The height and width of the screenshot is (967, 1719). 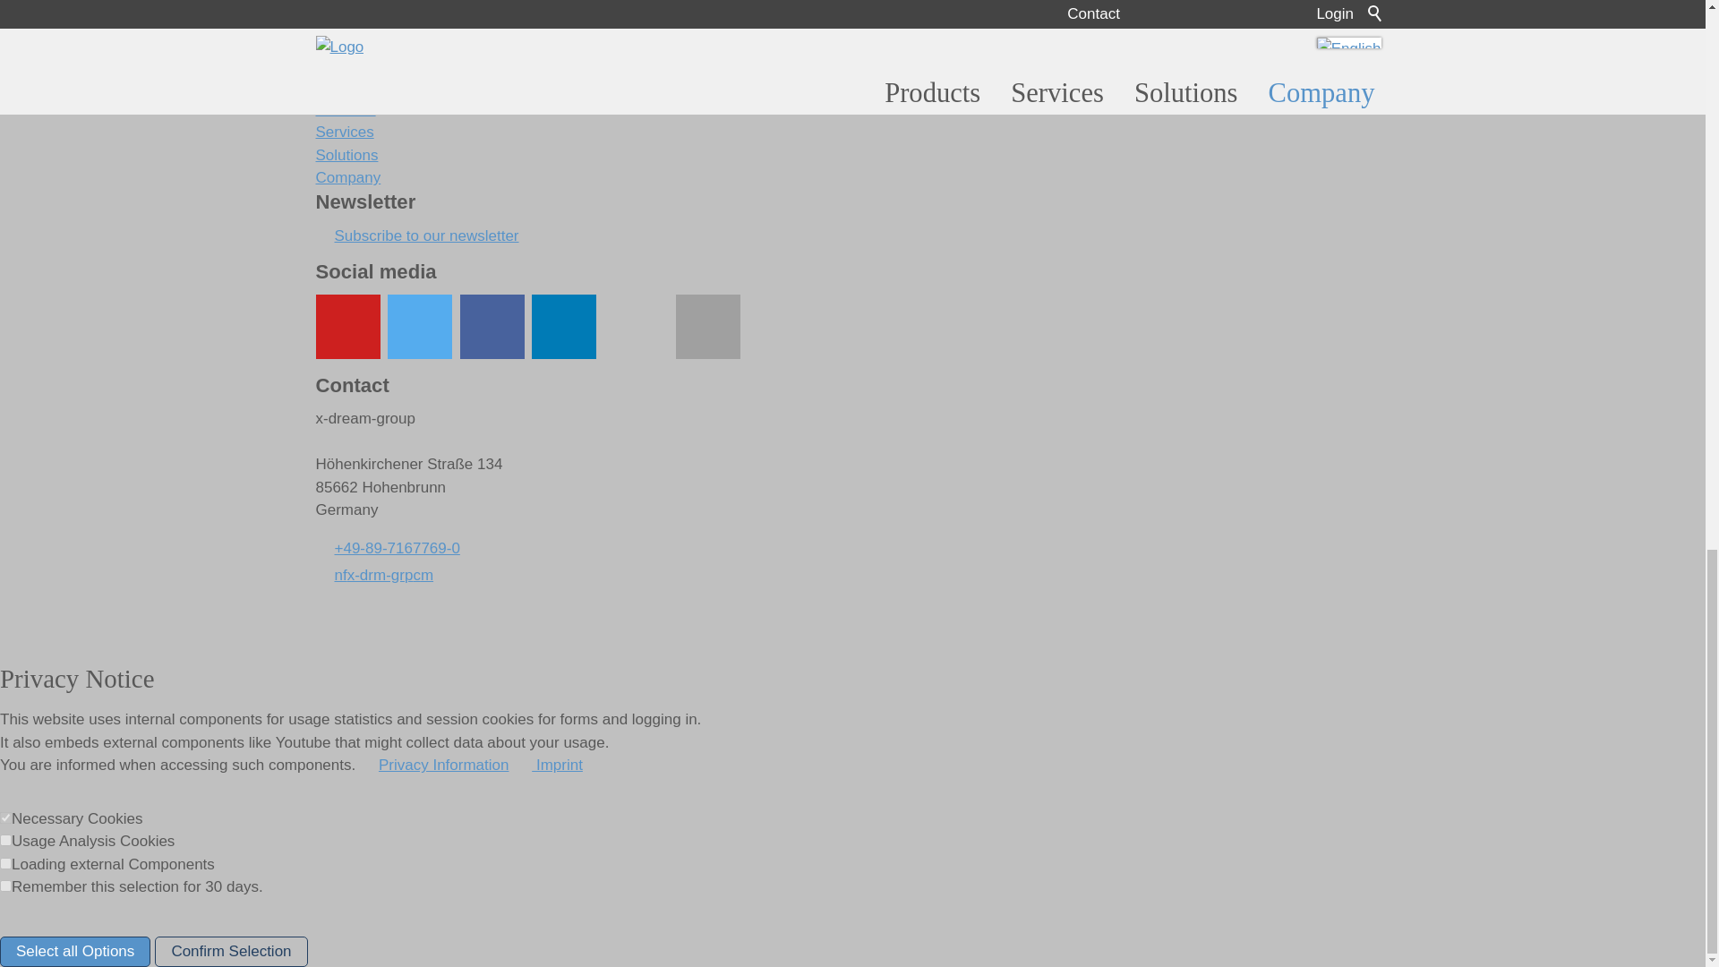 I want to click on 1, so click(x=5, y=885).